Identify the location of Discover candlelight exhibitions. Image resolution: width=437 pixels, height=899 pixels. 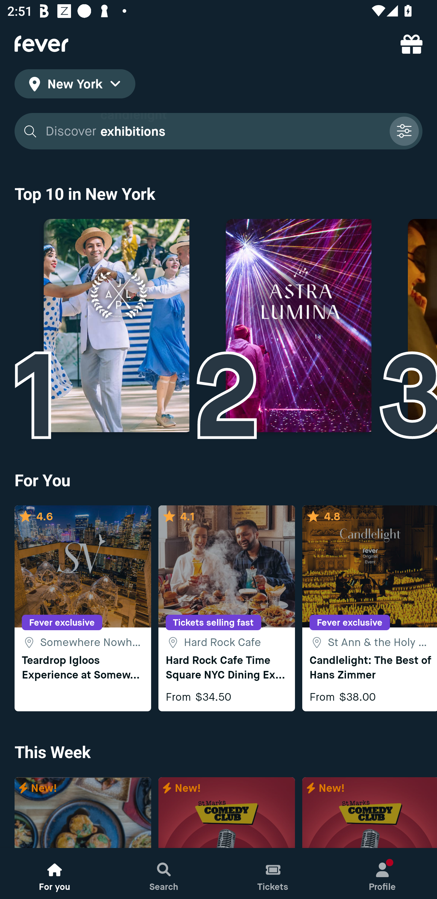
(214, 131).